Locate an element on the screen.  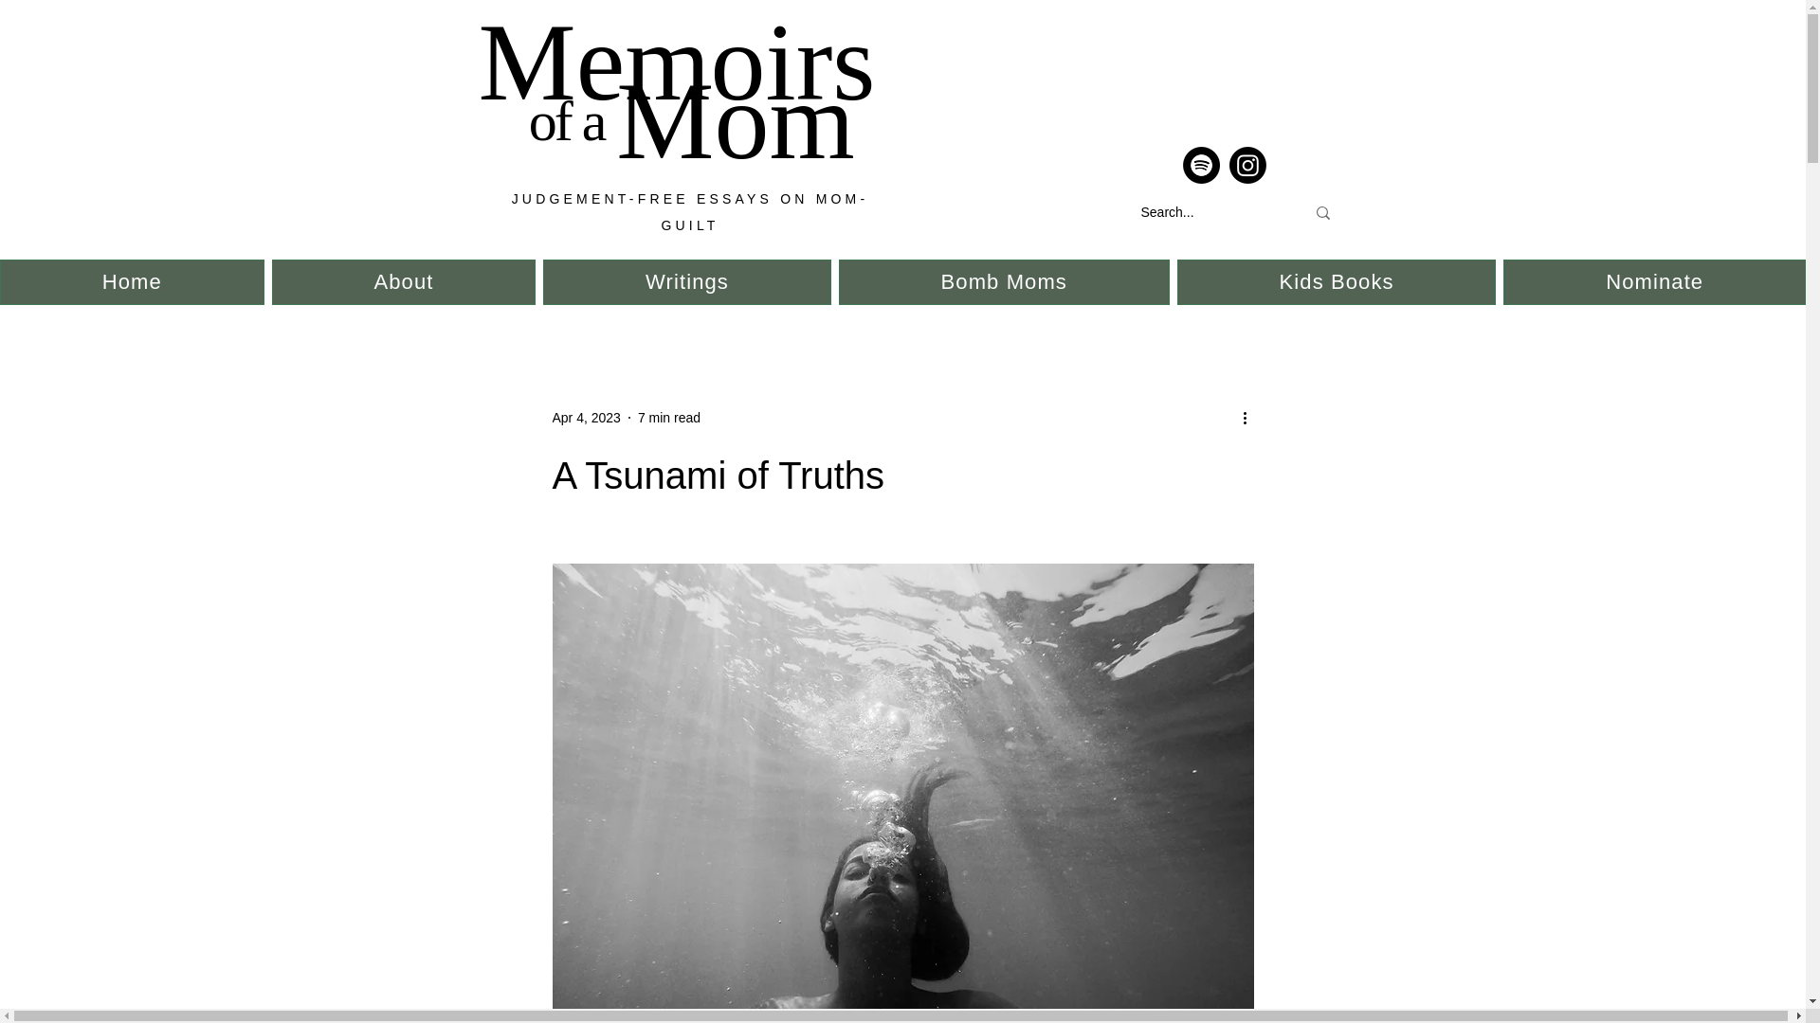
Kids Books is located at coordinates (1337, 282).